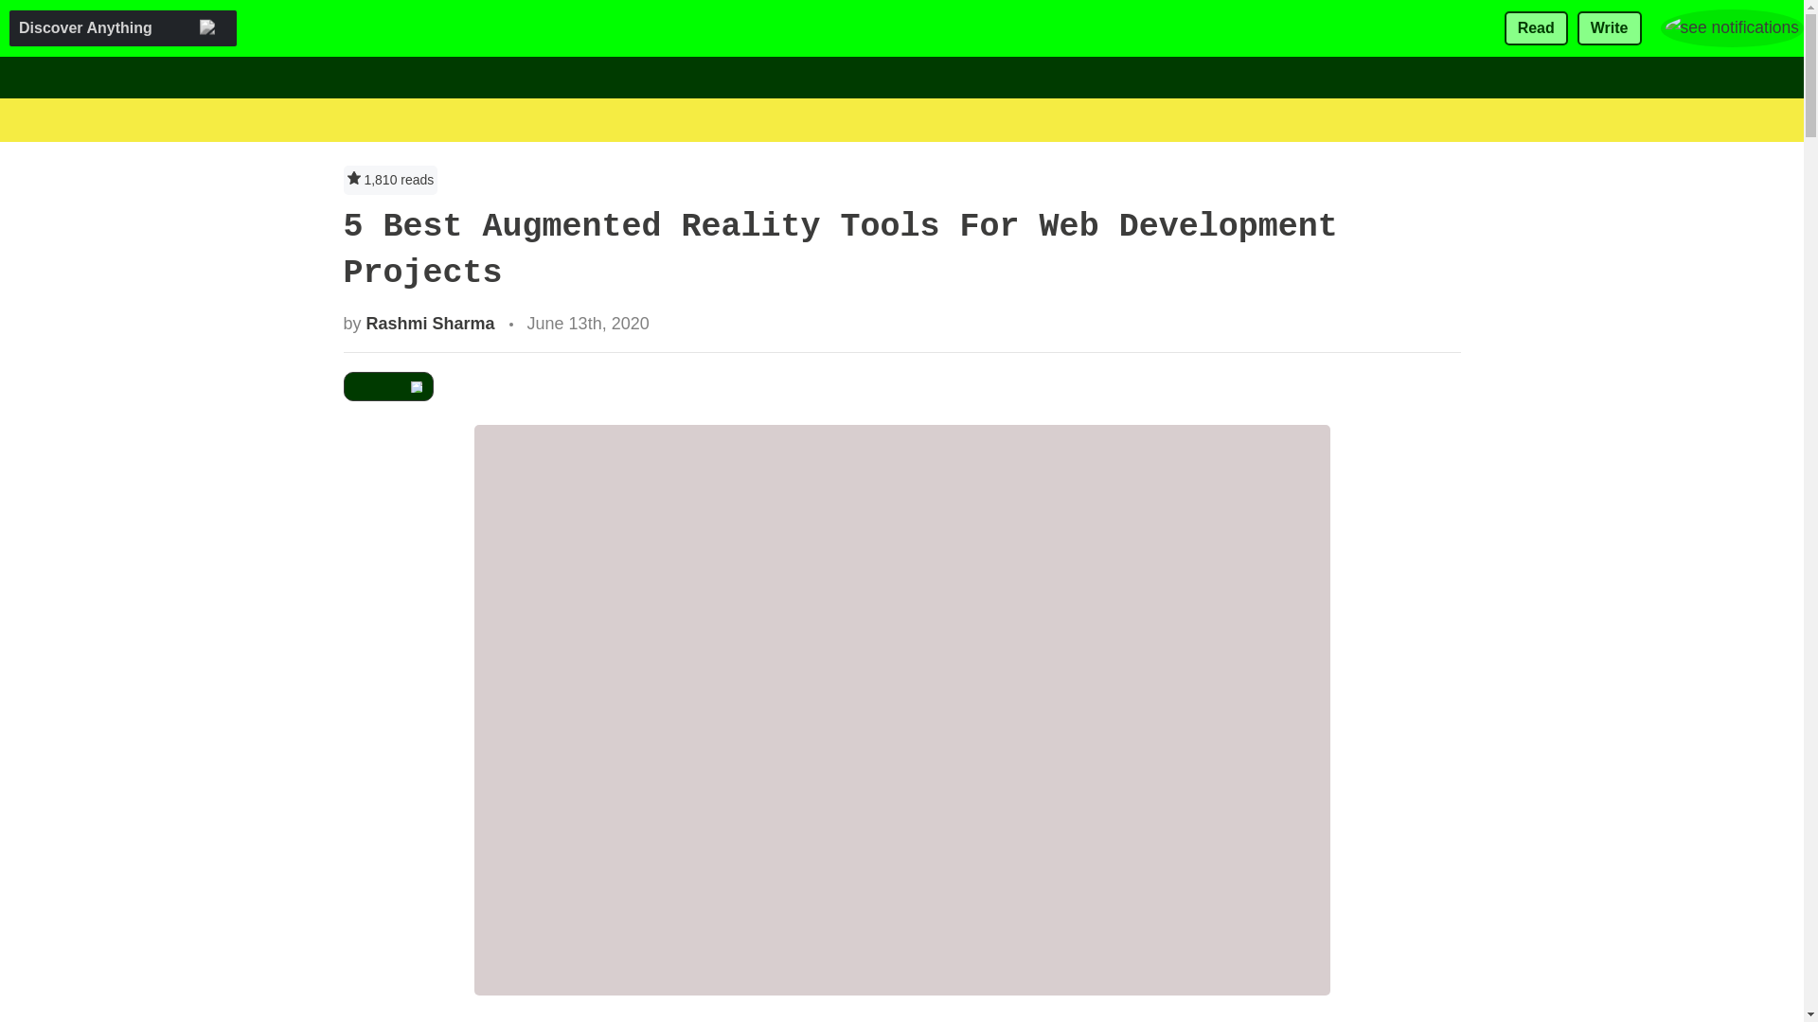 Image resolution: width=1818 pixels, height=1022 pixels. What do you see at coordinates (1536, 28) in the screenshot?
I see `Read` at bounding box center [1536, 28].